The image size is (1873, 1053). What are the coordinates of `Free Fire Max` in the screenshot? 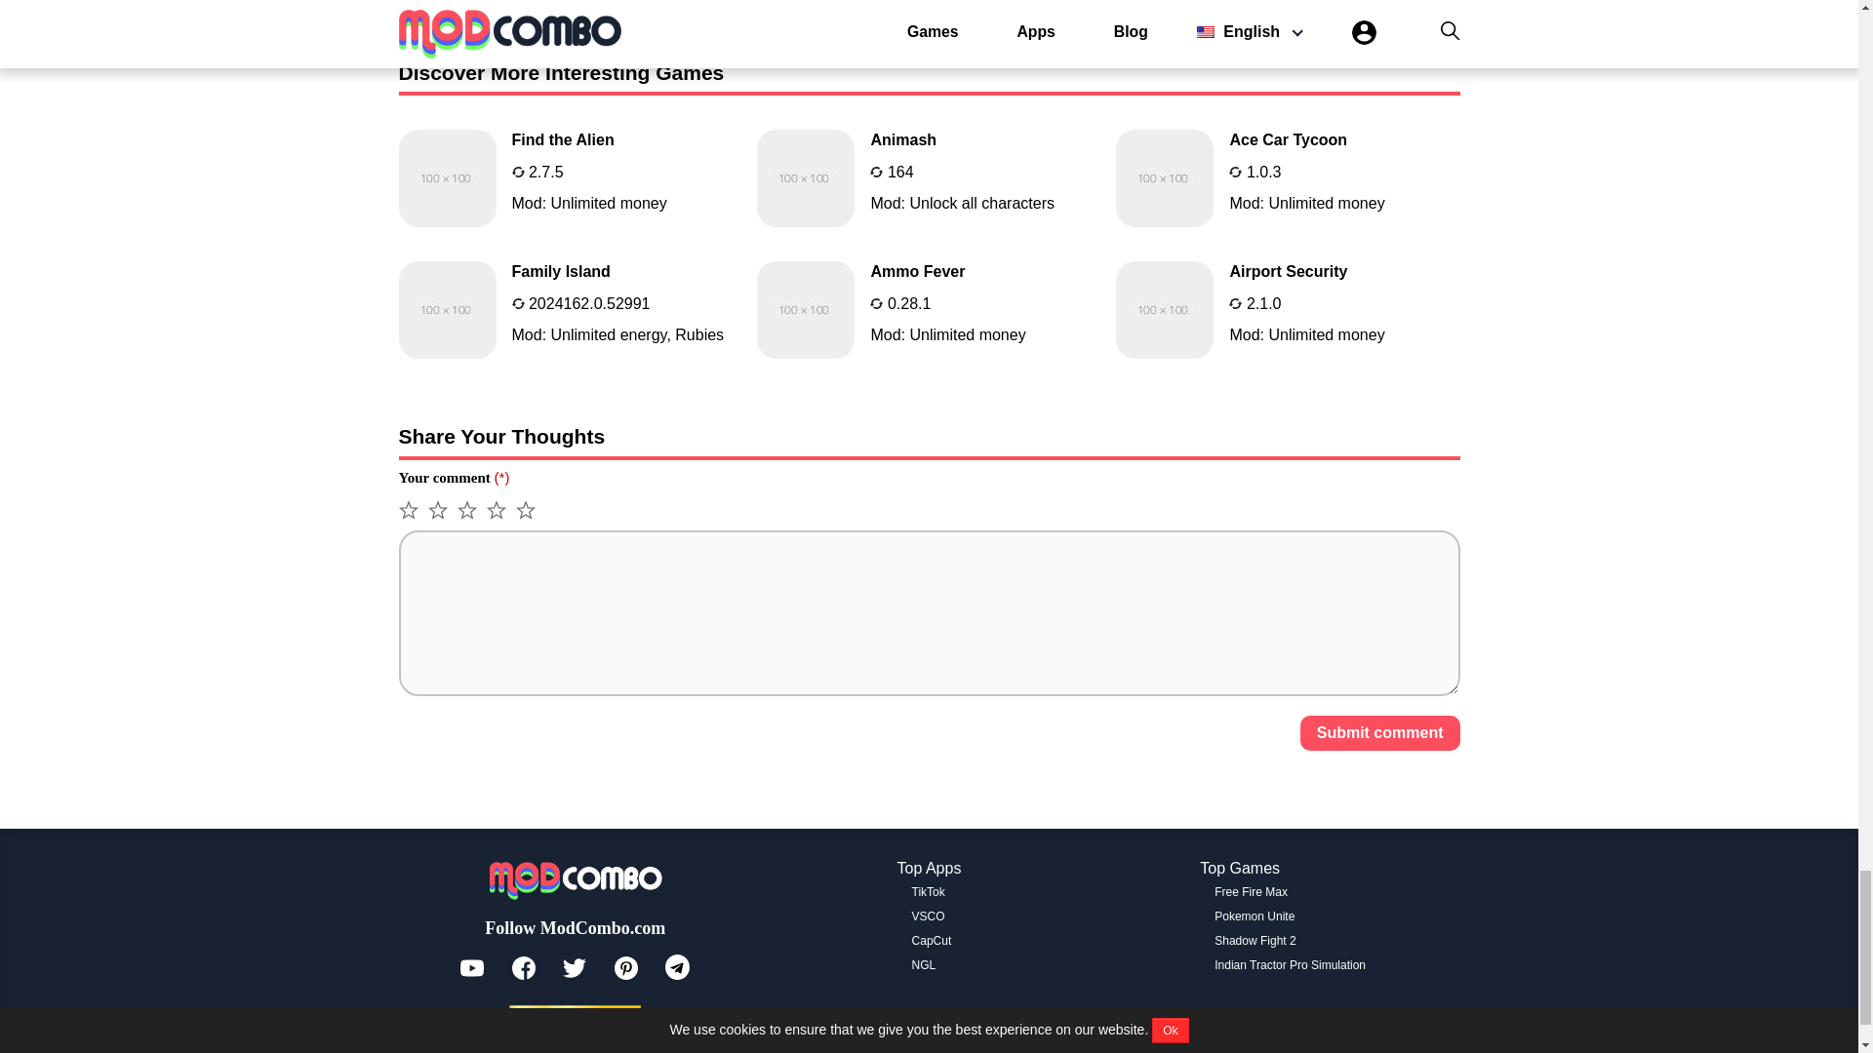 It's located at (1290, 964).